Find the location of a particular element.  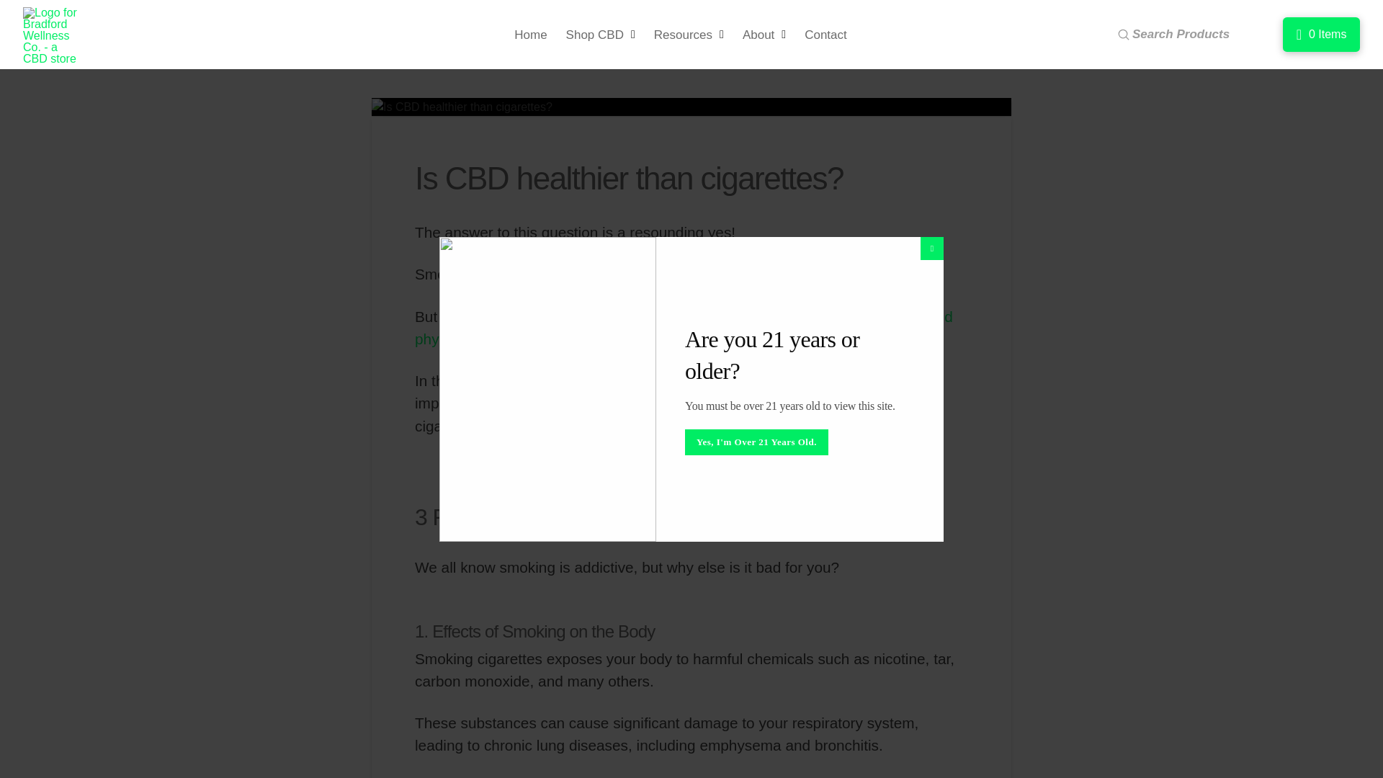

Contact is located at coordinates (825, 34).